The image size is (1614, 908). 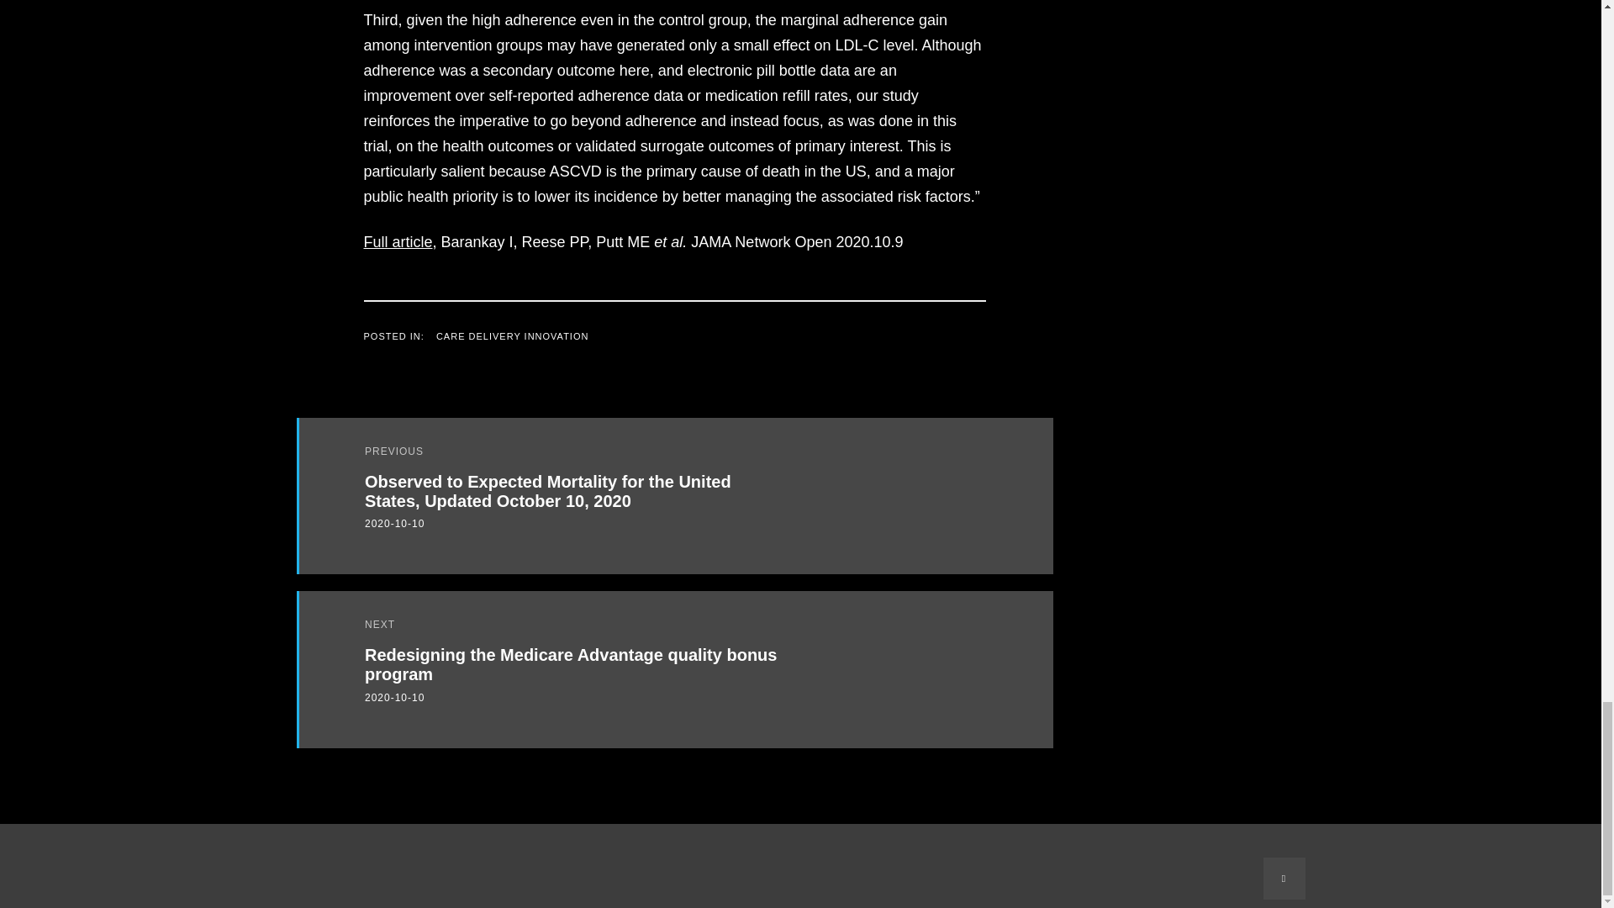 I want to click on Full article, so click(x=398, y=242).